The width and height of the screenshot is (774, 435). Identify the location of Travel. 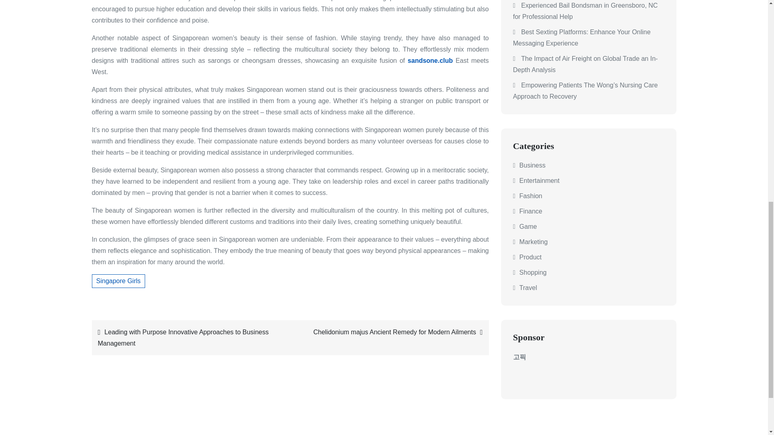
(528, 288).